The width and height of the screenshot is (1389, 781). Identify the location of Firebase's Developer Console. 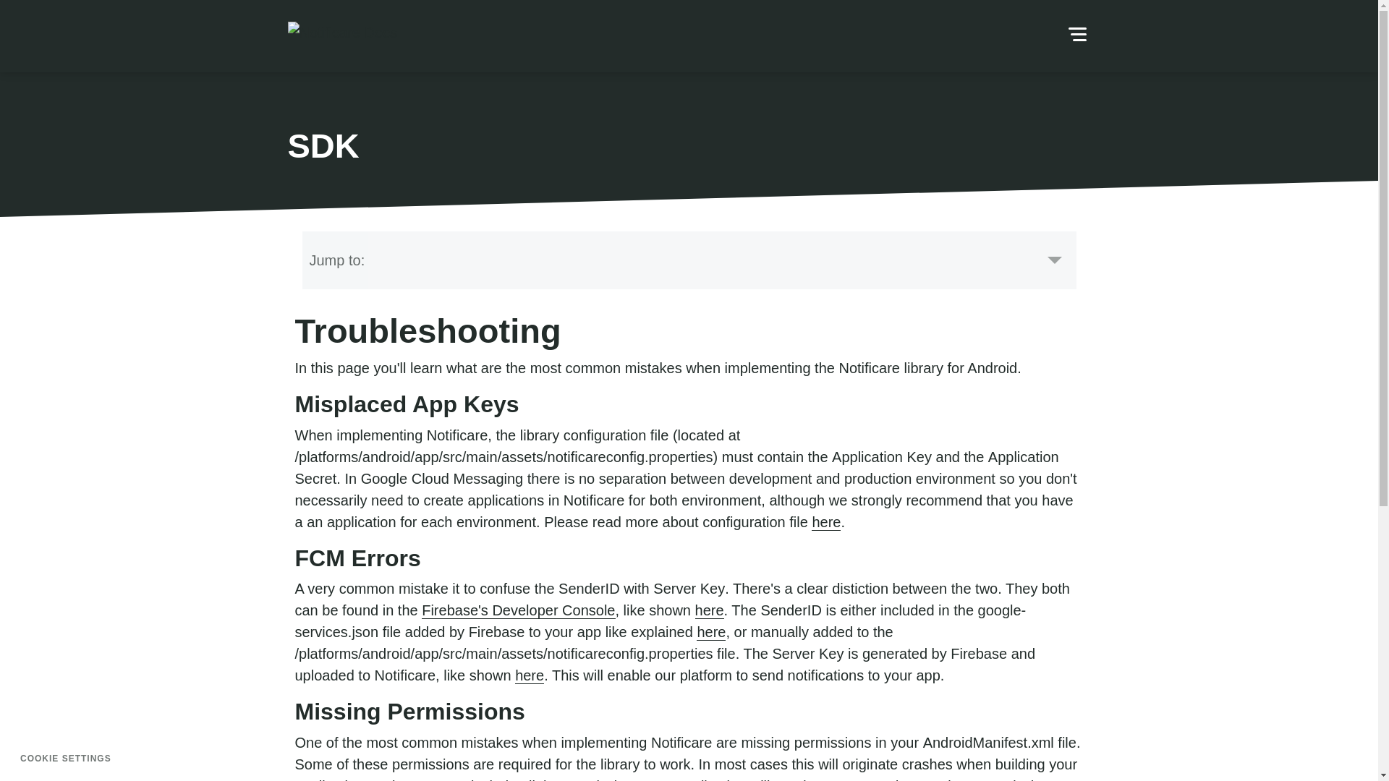
(518, 610).